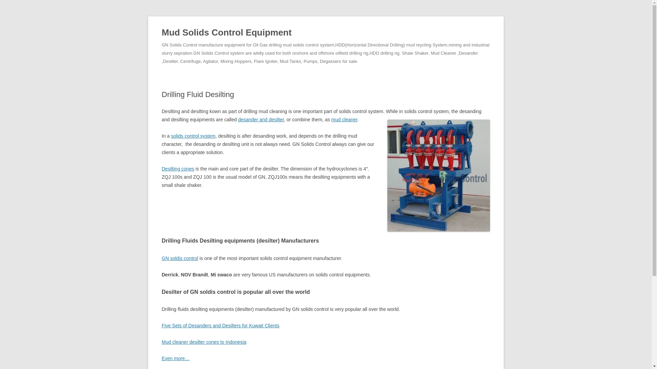 The width and height of the screenshot is (657, 369). What do you see at coordinates (178, 169) in the screenshot?
I see `Desilting cones` at bounding box center [178, 169].